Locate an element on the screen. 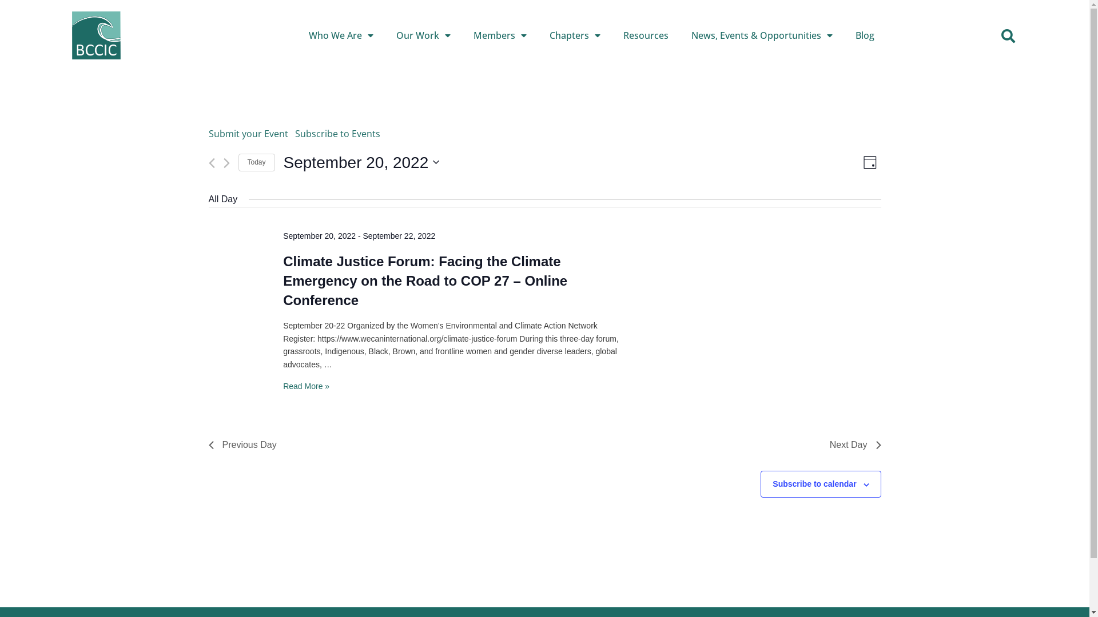  Subscribe to calendar is located at coordinates (814, 484).